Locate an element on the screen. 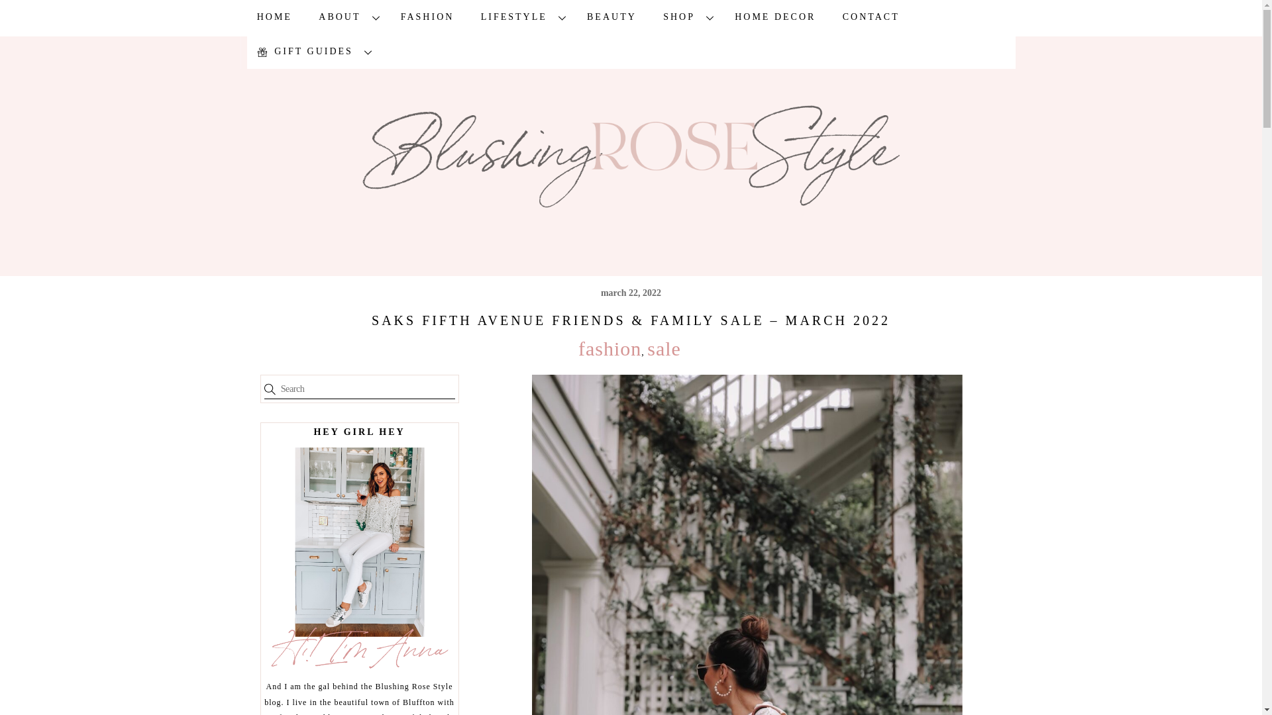 Image resolution: width=1272 pixels, height=715 pixels. GIFT GUIDES is located at coordinates (311, 51).